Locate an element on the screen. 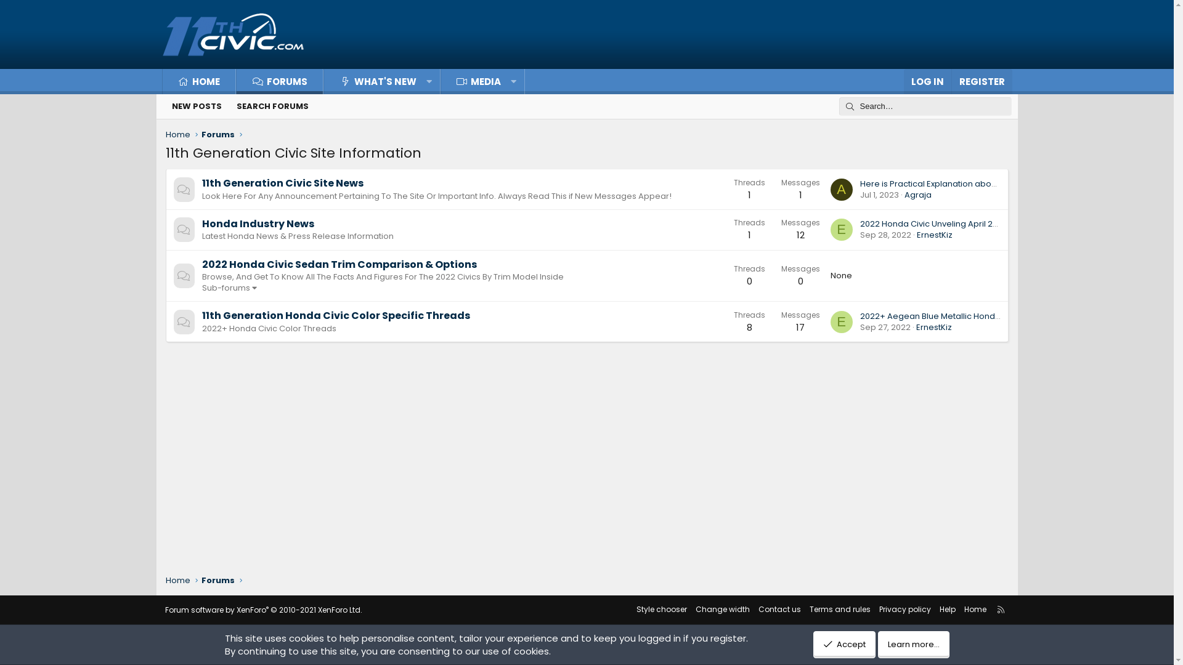 This screenshot has width=1183, height=665. LOG IN is located at coordinates (927, 81).